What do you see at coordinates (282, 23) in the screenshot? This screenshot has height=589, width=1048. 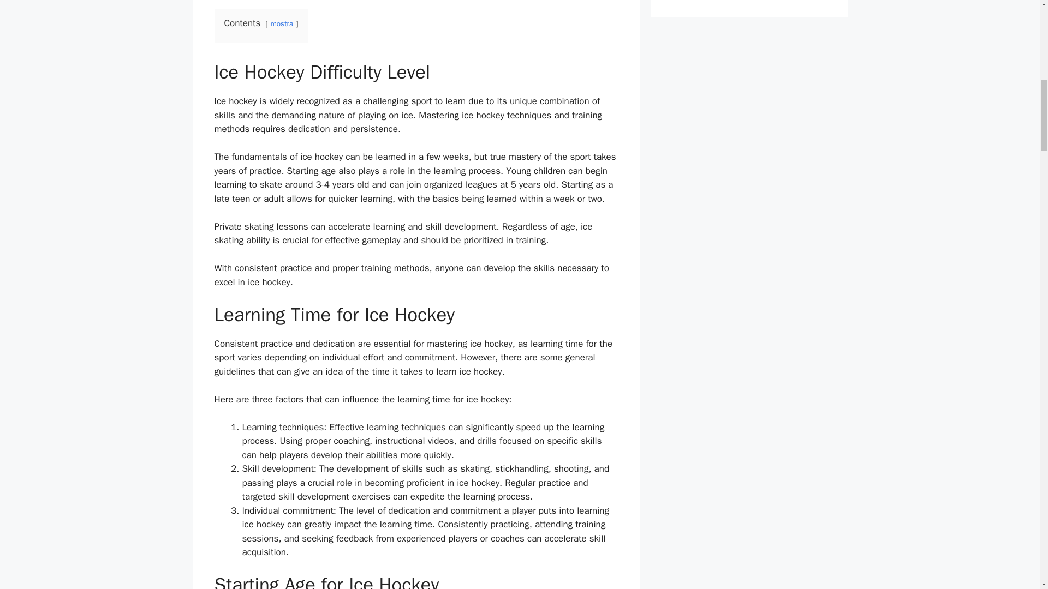 I see `mostra` at bounding box center [282, 23].